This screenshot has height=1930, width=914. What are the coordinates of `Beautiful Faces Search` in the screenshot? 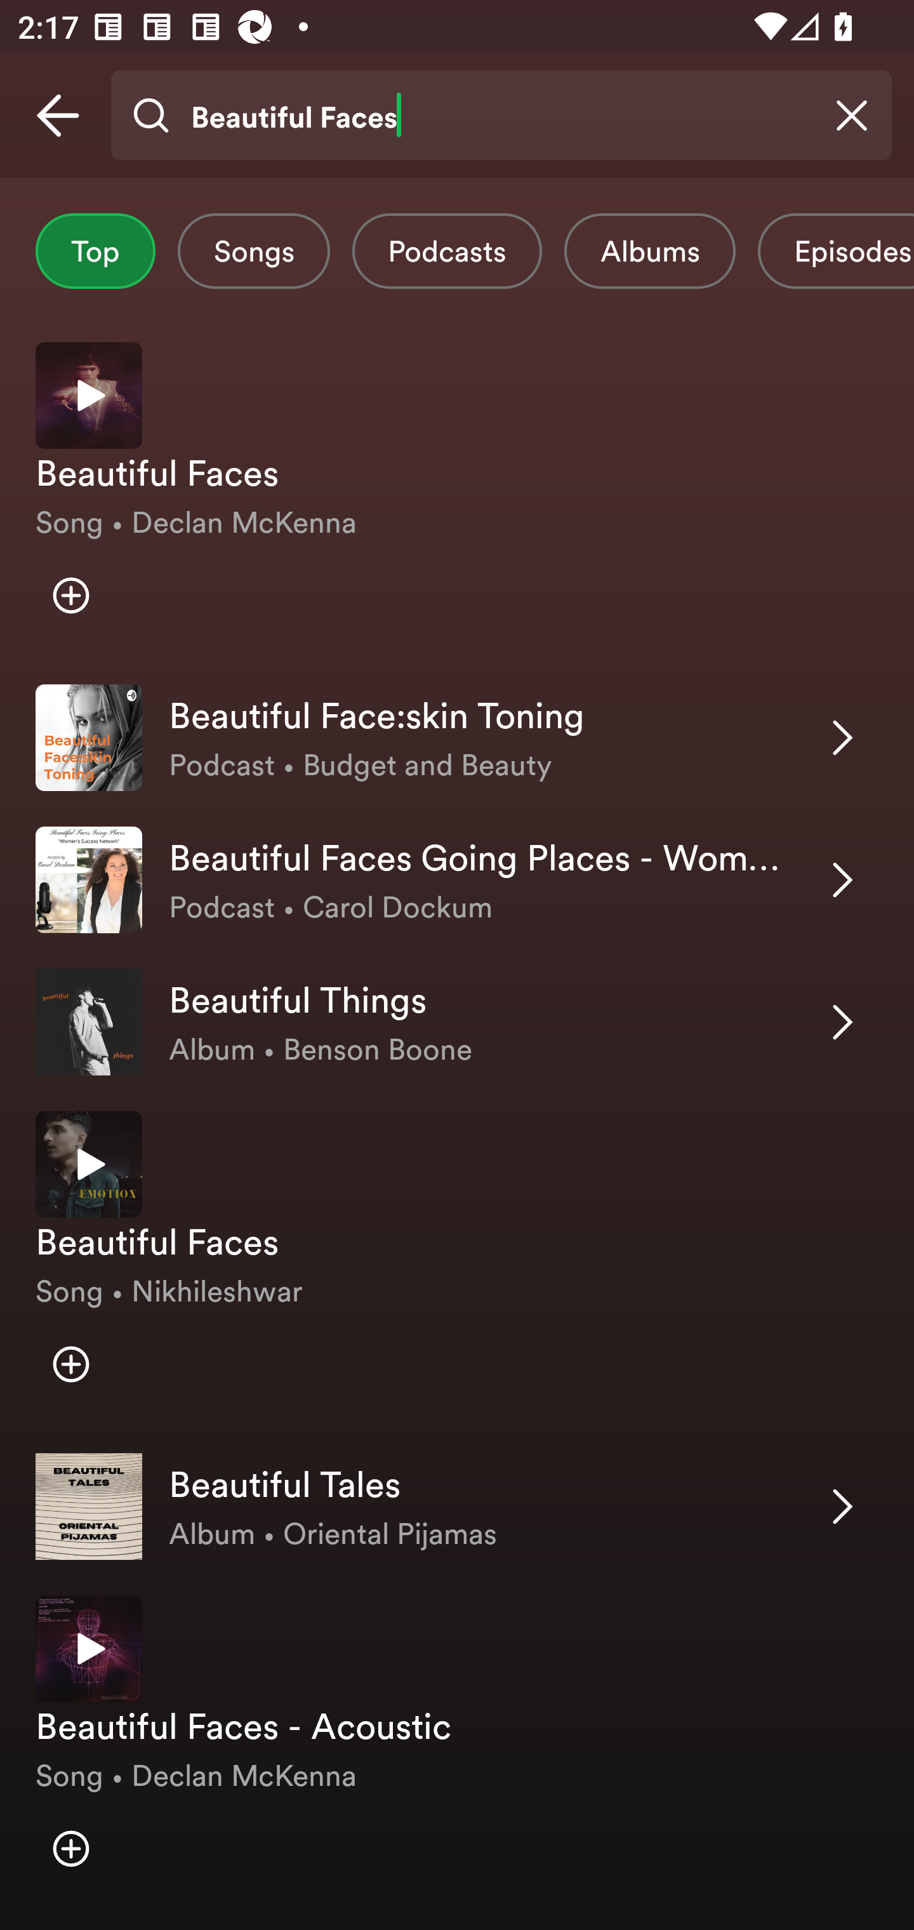 It's located at (501, 116).